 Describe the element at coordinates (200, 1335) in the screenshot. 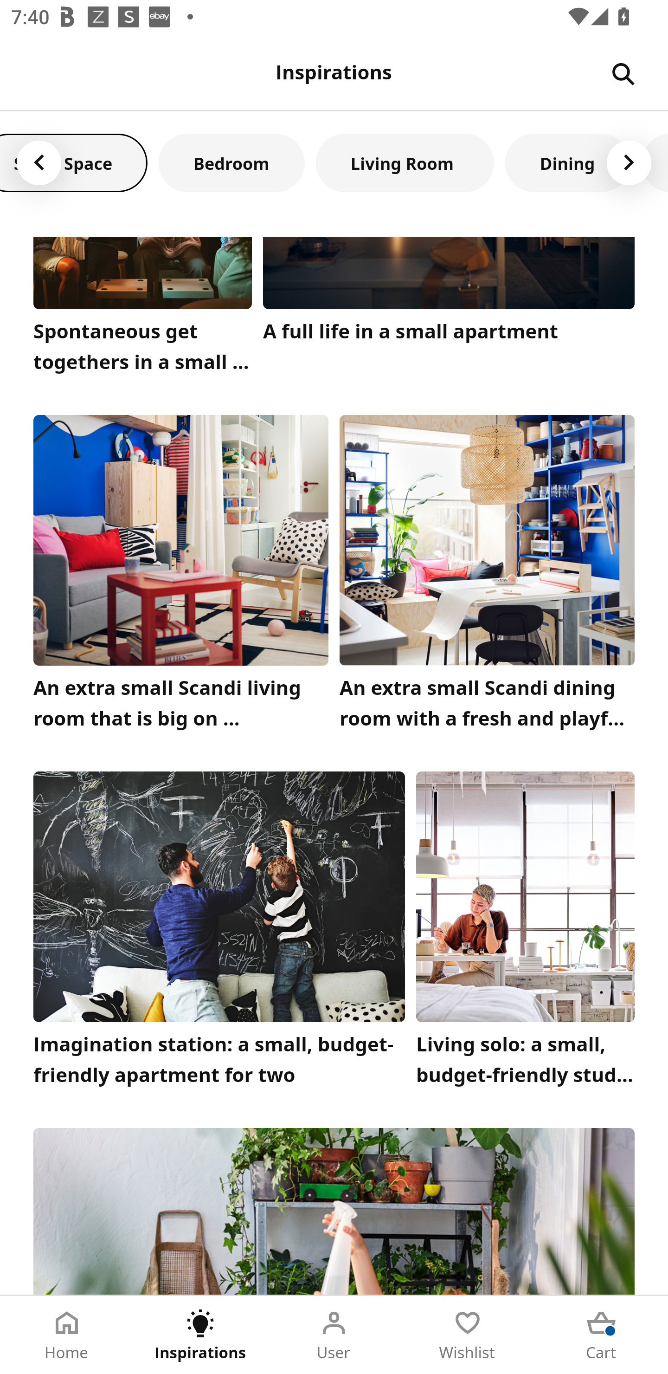

I see `Inspirations
Tab 2 of 5` at that location.